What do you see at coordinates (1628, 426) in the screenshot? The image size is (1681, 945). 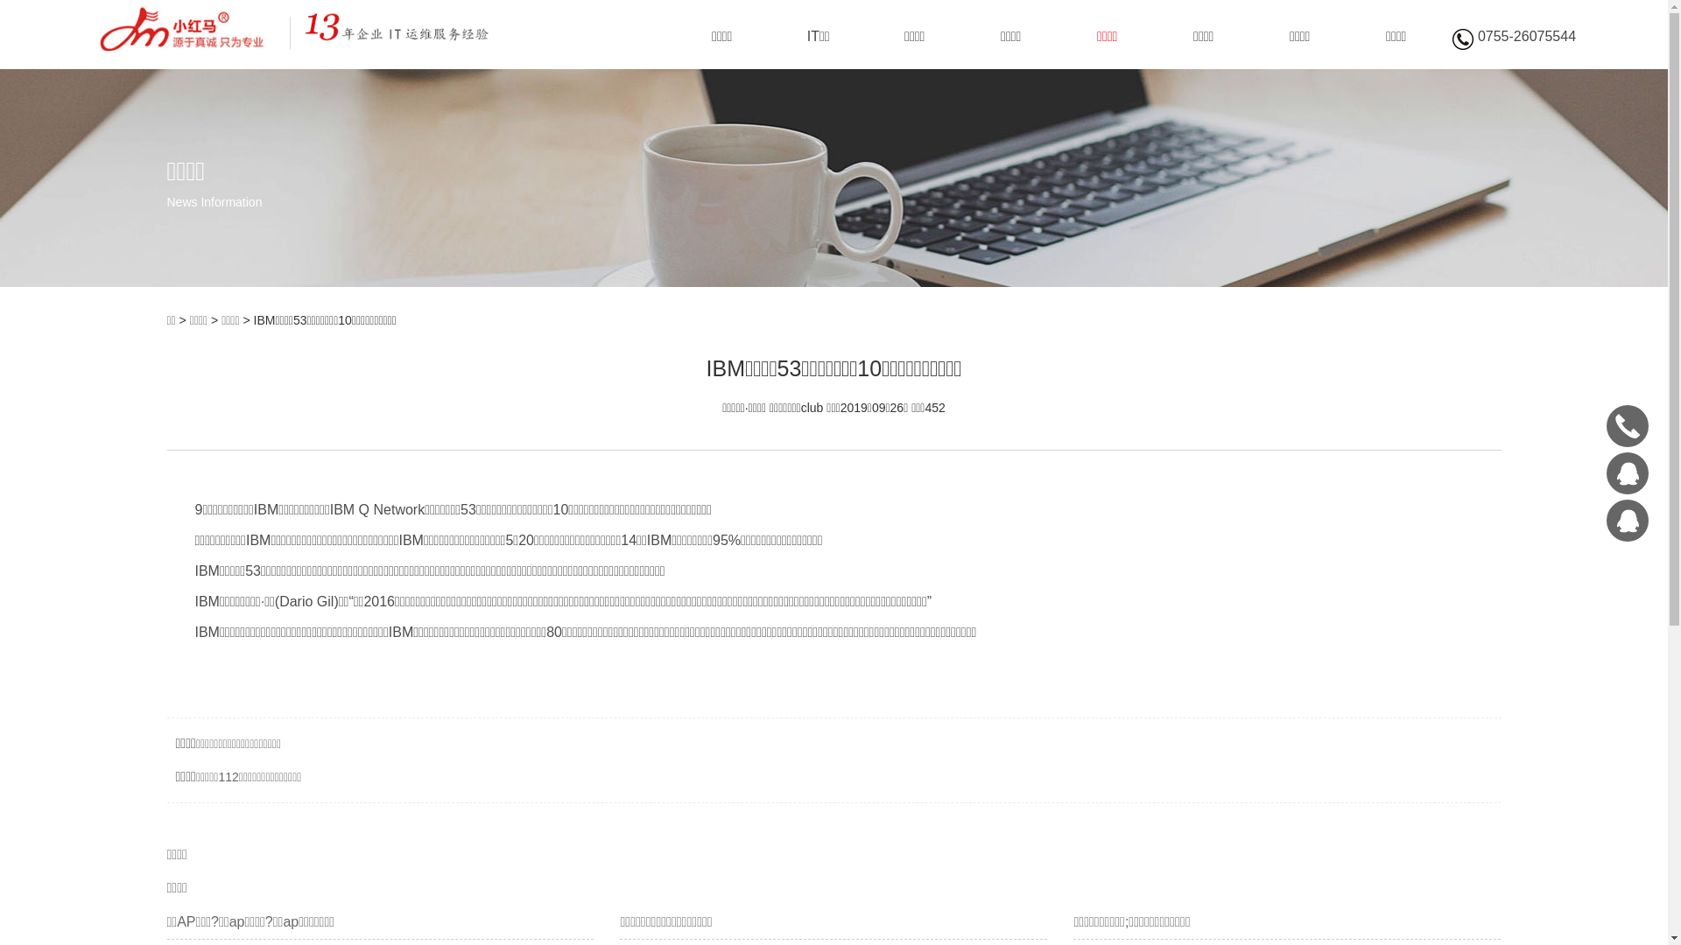 I see `0755-26075544` at bounding box center [1628, 426].